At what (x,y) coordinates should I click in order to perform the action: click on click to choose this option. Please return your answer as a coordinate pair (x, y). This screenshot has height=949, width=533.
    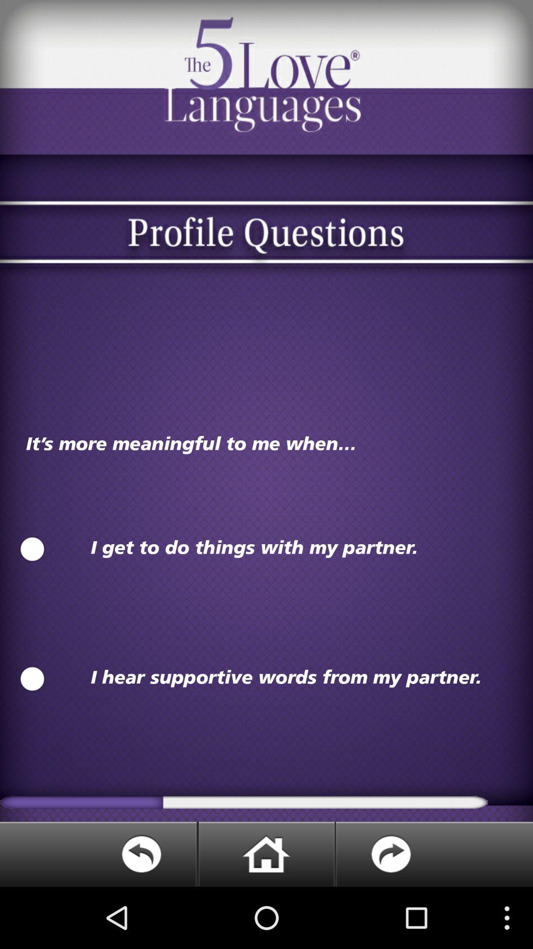
    Looking at the image, I should click on (33, 679).